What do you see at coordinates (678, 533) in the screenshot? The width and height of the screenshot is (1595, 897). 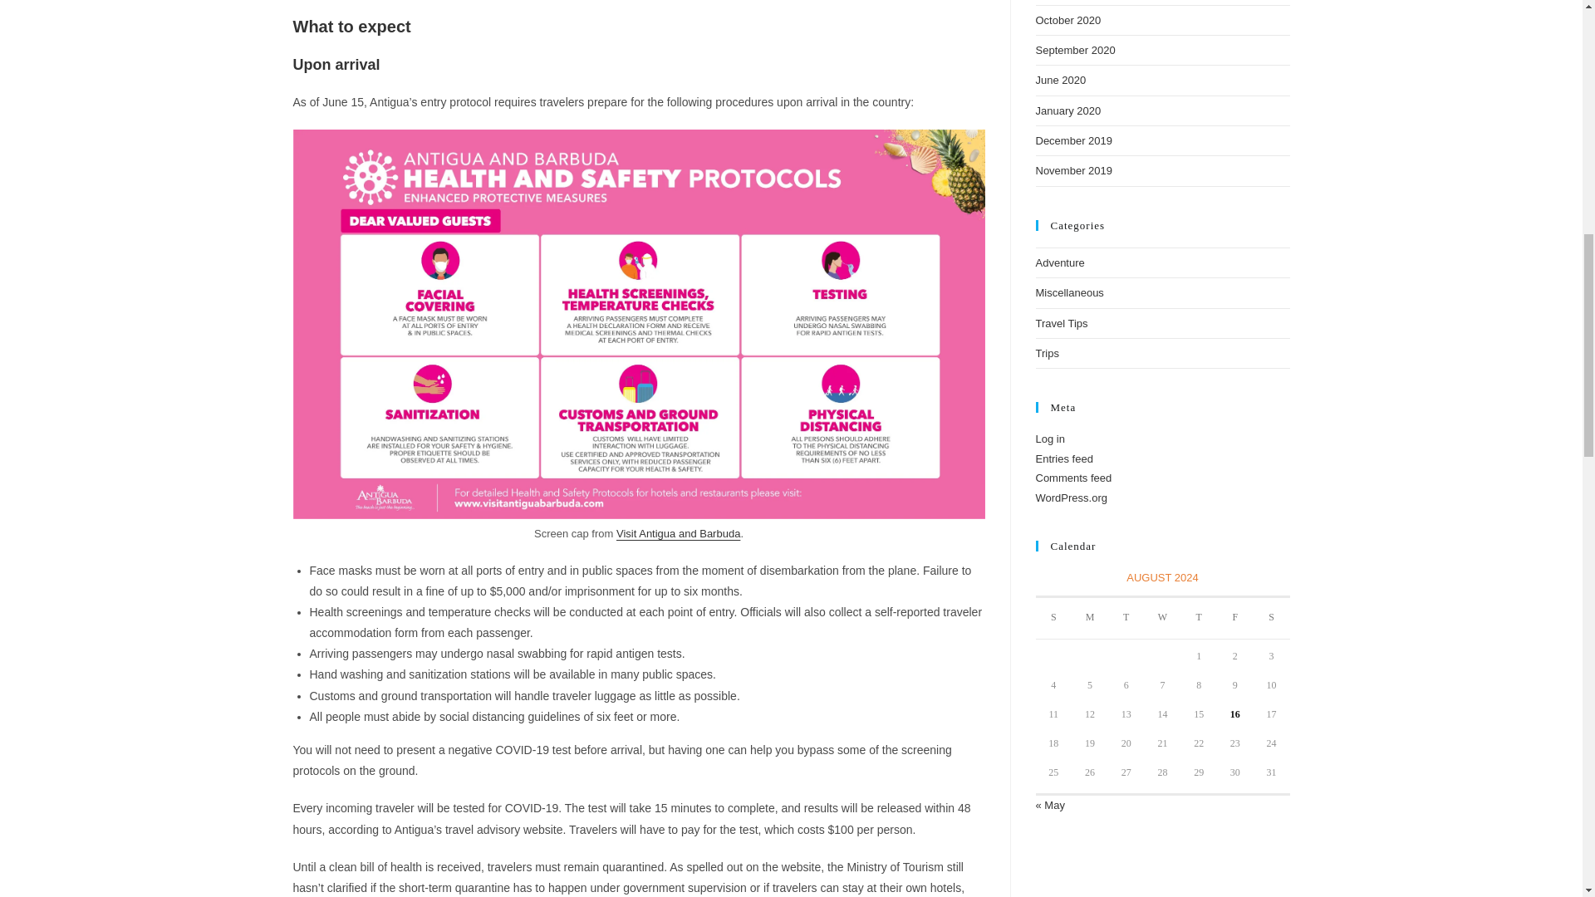 I see `Visit Antigua and Barbuda` at bounding box center [678, 533].